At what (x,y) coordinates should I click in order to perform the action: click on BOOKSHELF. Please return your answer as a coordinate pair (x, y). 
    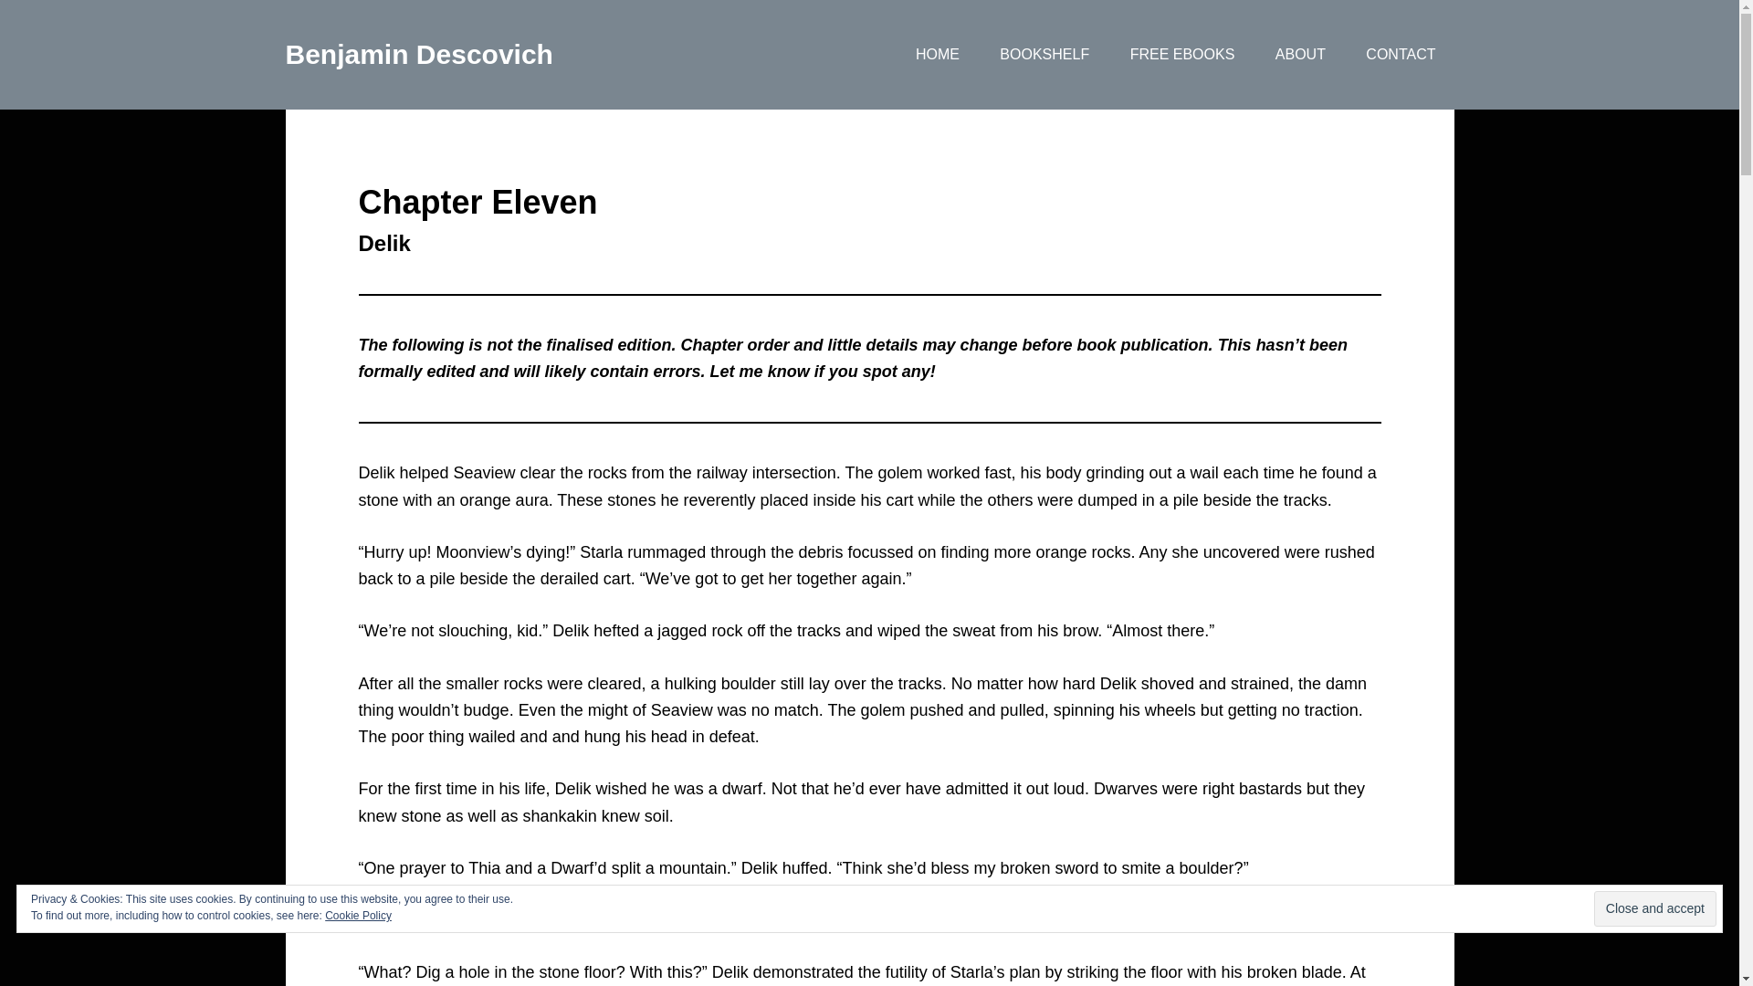
    Looking at the image, I should click on (1044, 55).